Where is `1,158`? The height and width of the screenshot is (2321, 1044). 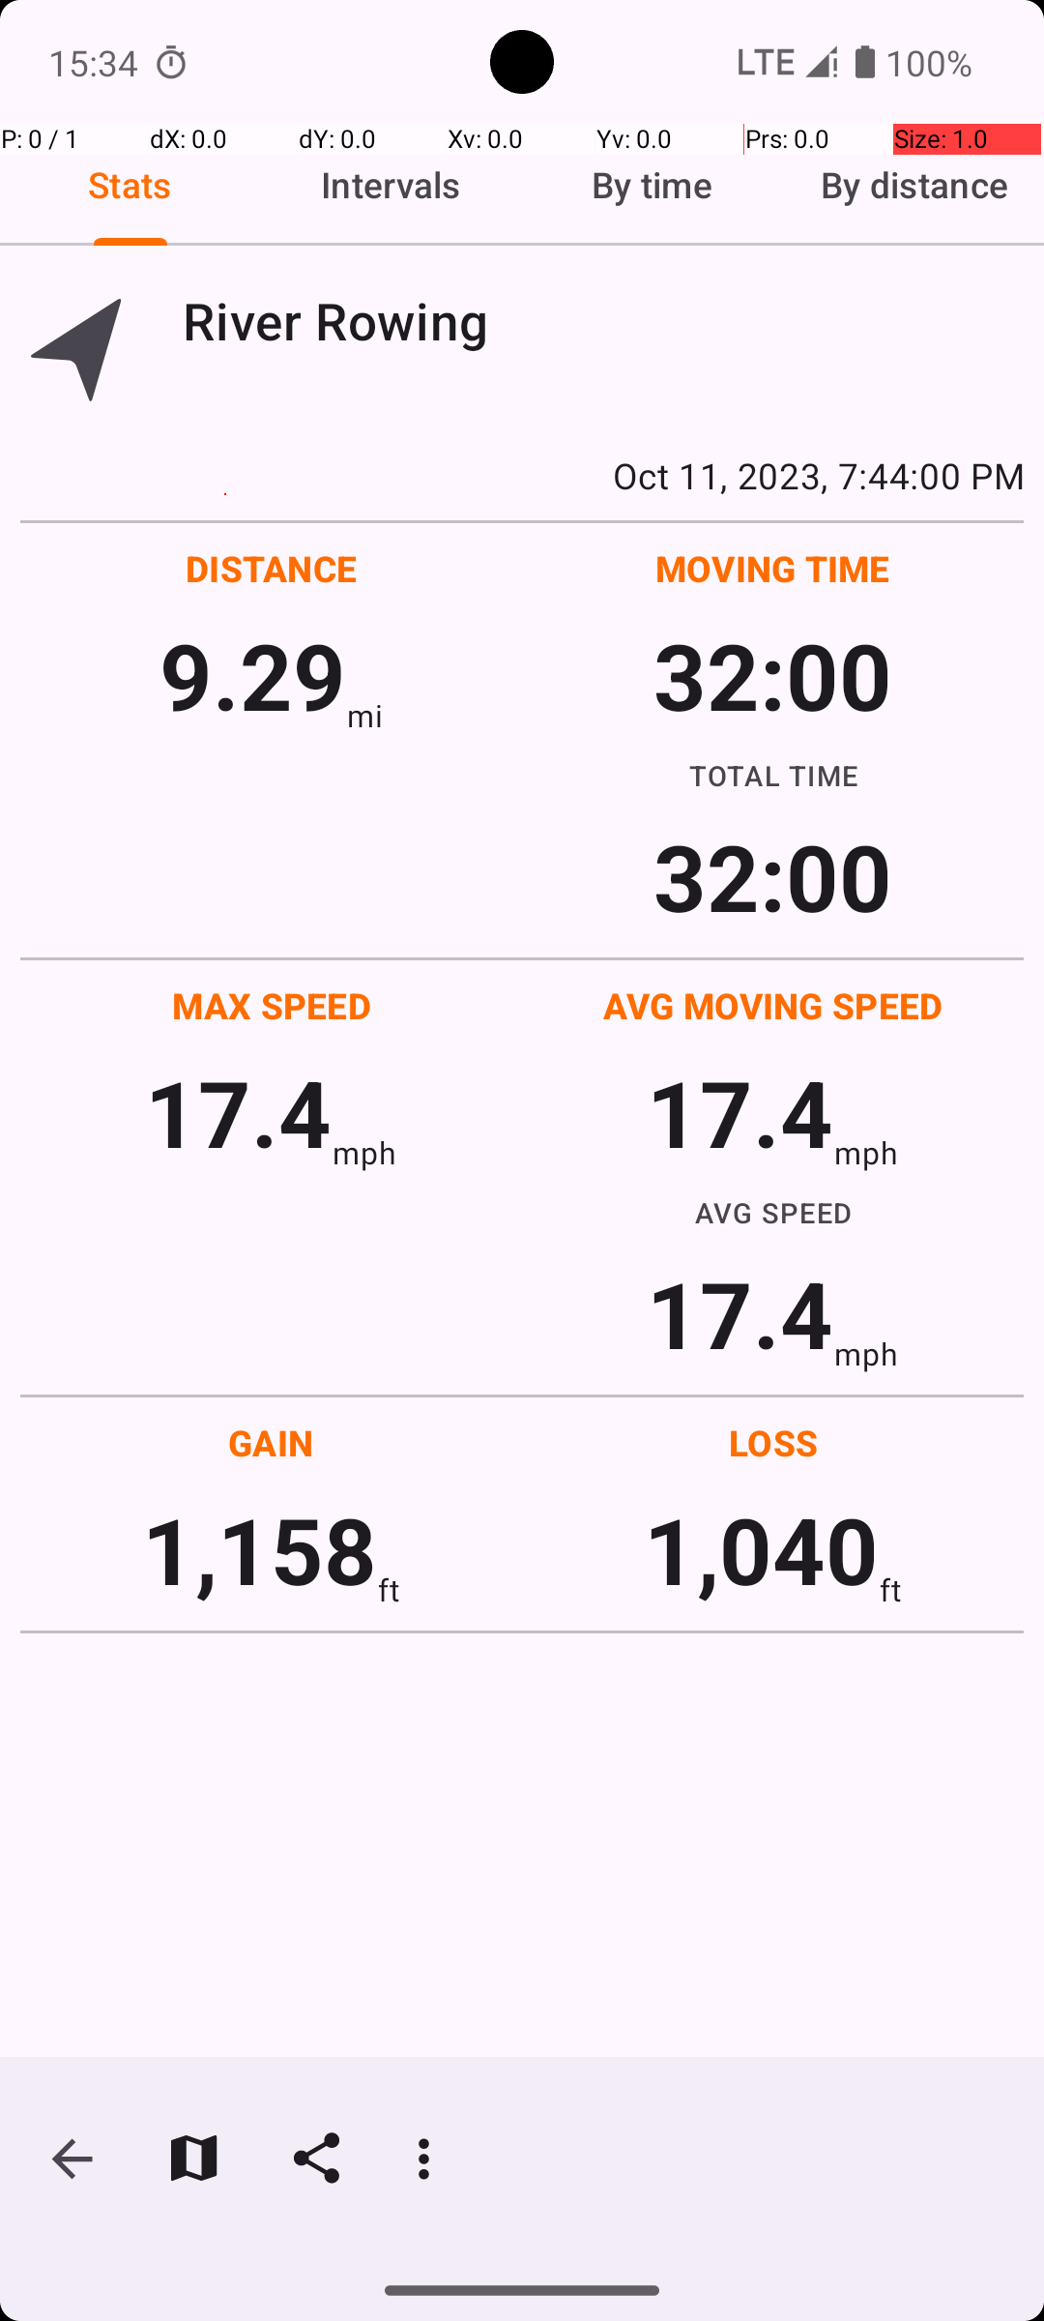
1,158 is located at coordinates (259, 1549).